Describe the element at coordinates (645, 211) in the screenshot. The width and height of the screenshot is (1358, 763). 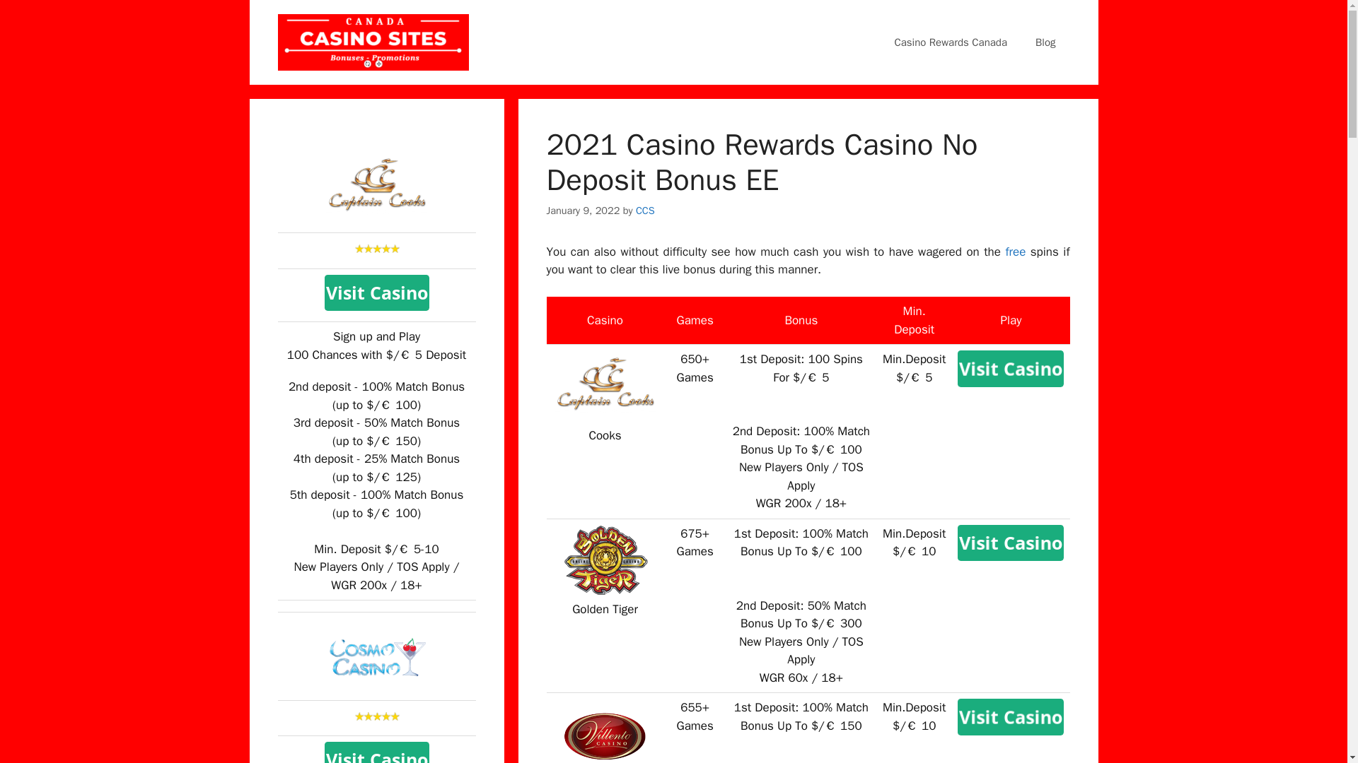
I see `View all posts by CCS` at that location.